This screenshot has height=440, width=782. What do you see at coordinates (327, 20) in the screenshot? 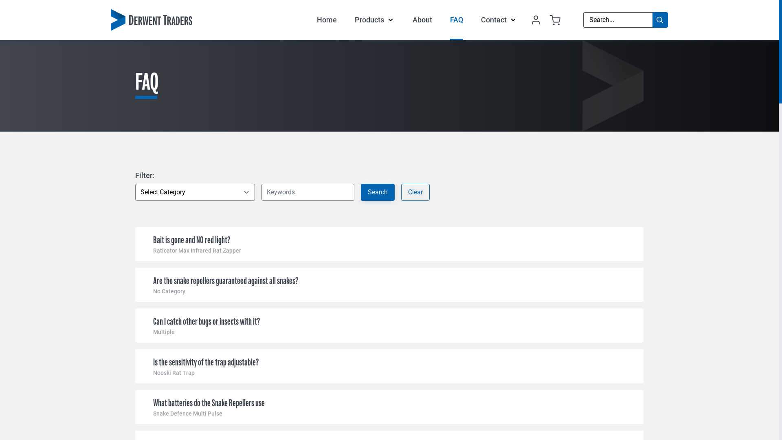
I see `Home` at bounding box center [327, 20].